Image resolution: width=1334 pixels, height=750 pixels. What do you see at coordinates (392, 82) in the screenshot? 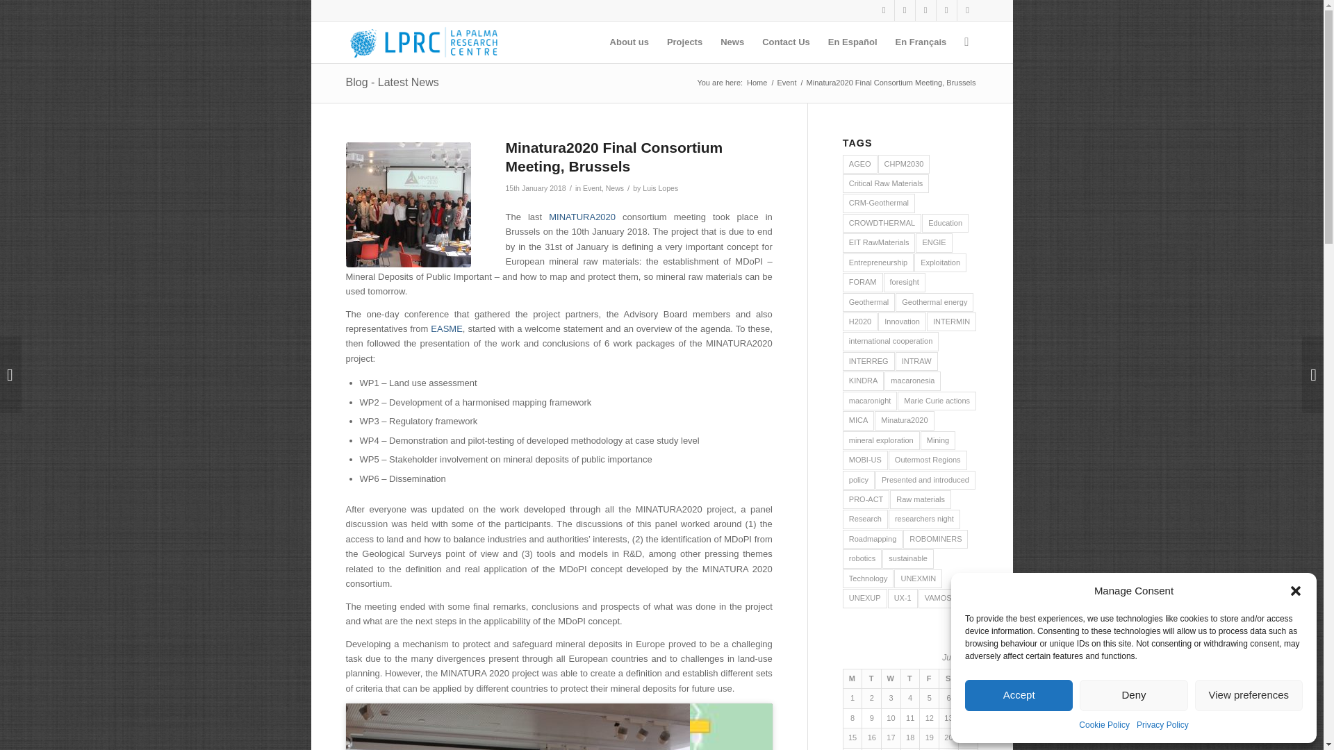
I see `Permanent Link: Blog - Latest News` at bounding box center [392, 82].